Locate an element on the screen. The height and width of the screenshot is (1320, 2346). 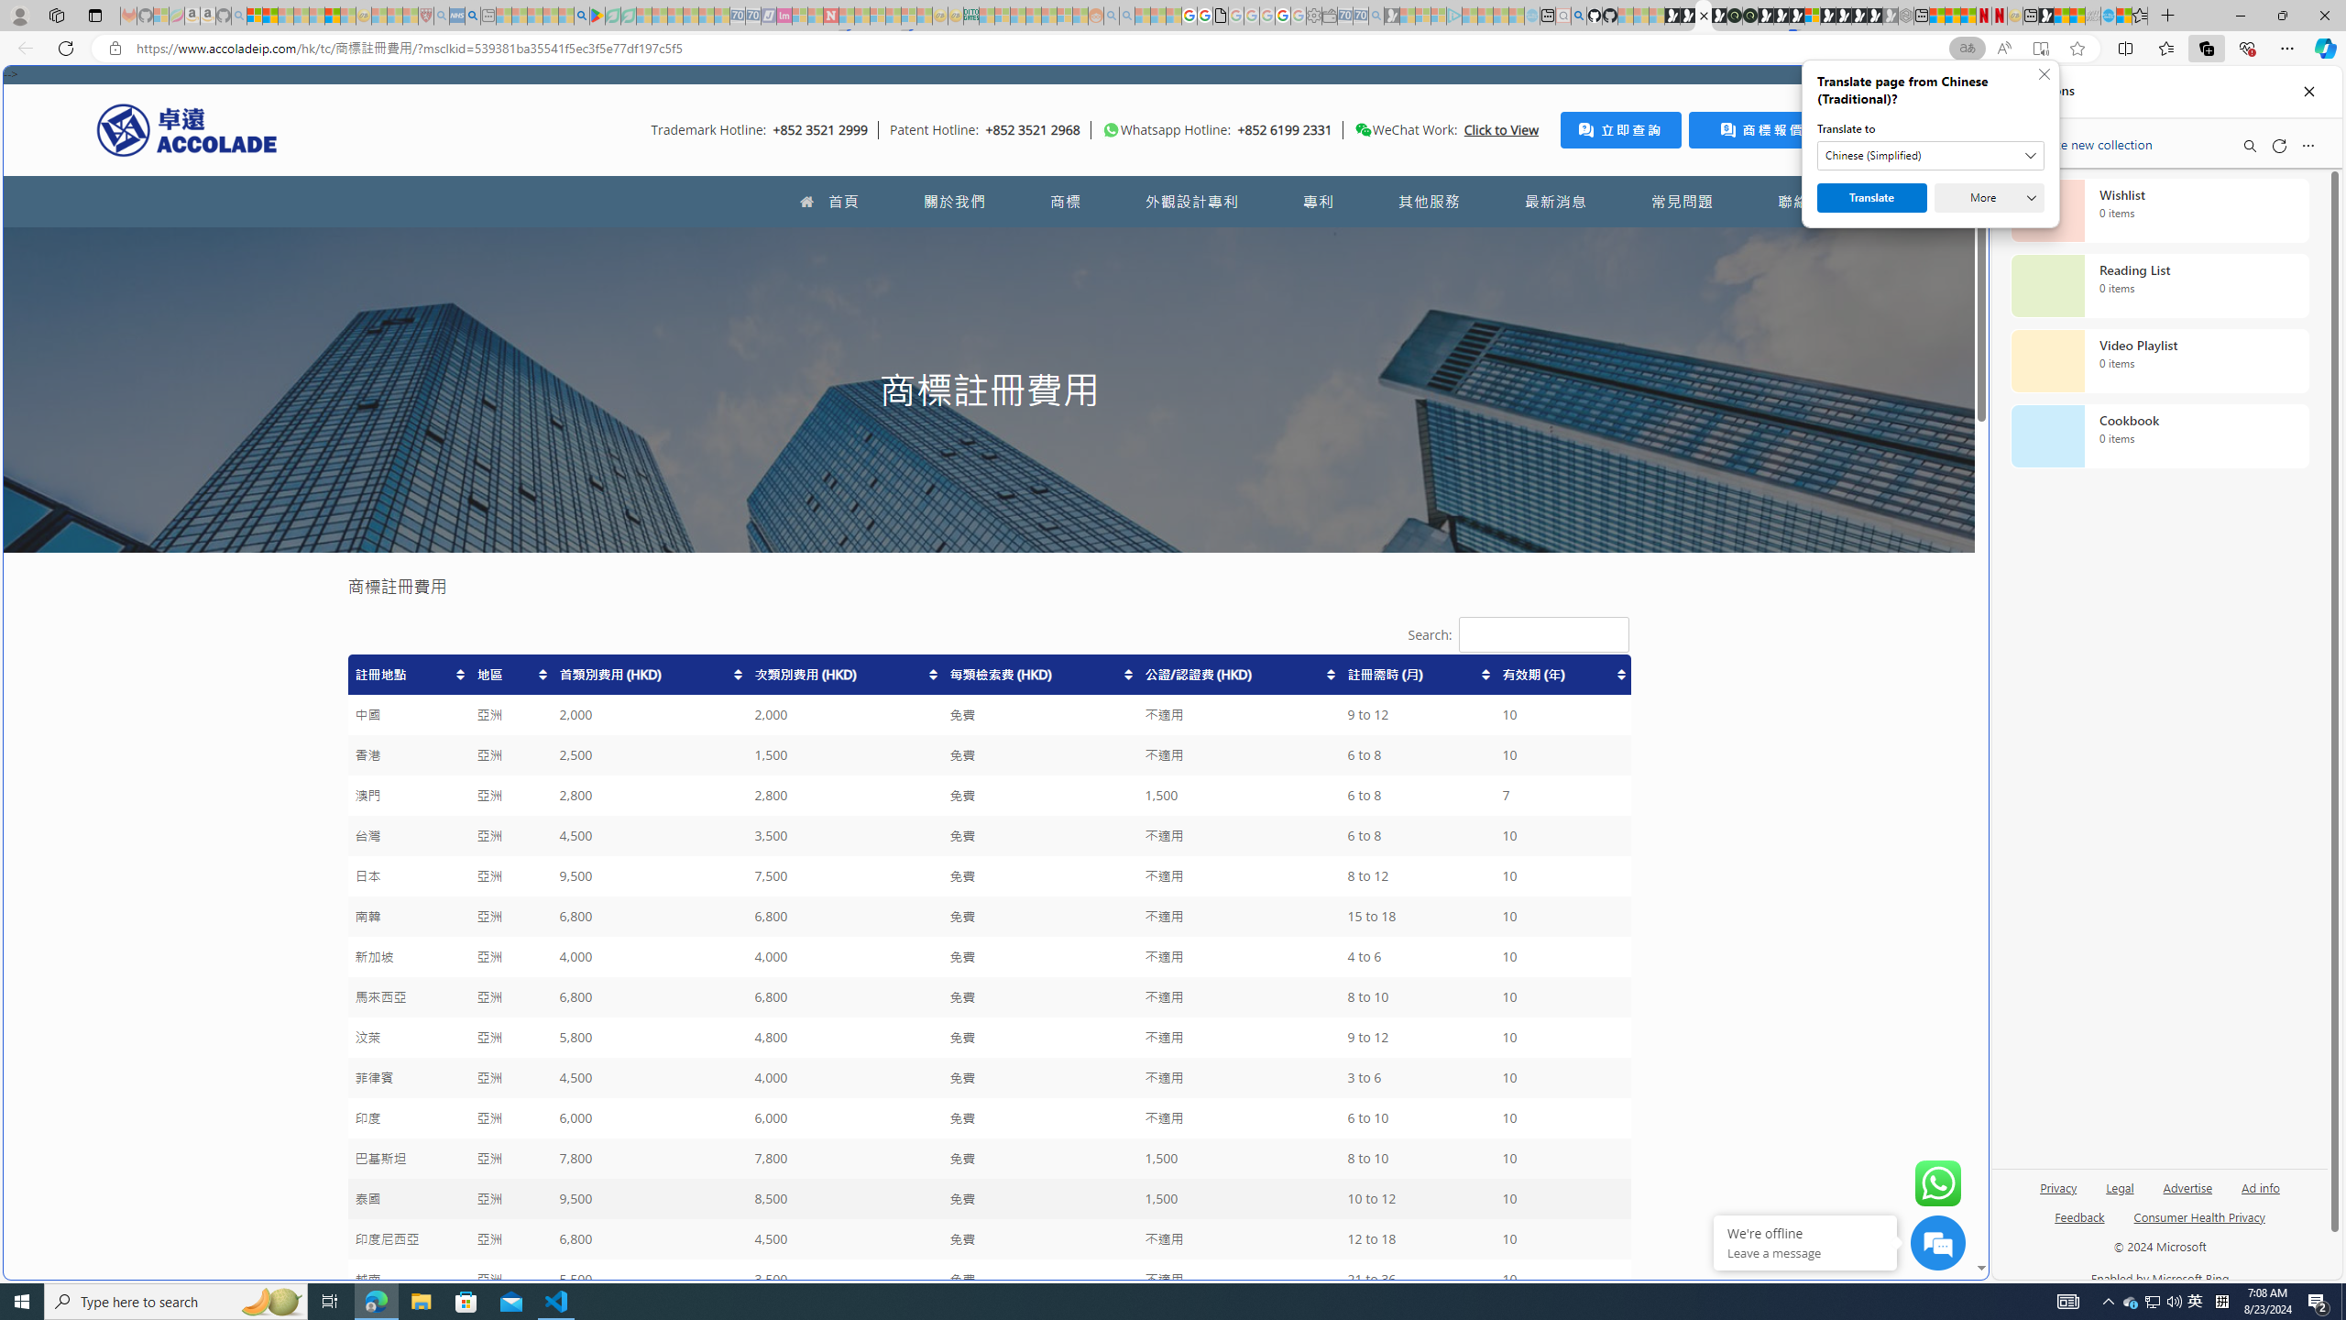
Translate to is located at coordinates (1930, 156).